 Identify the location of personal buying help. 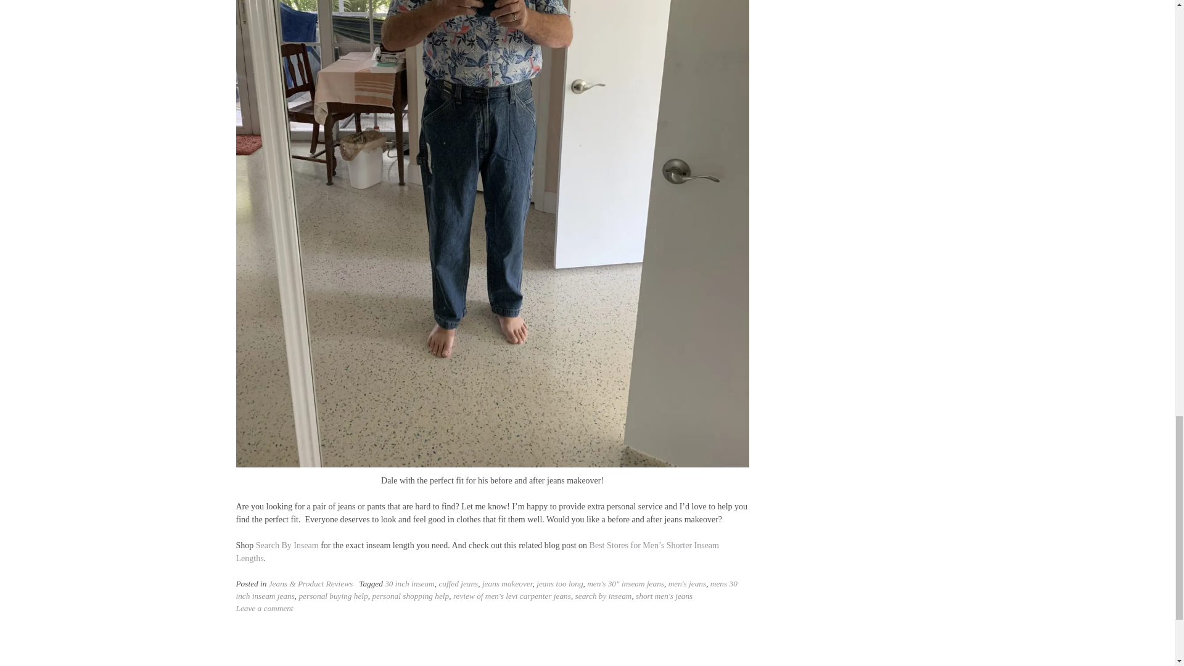
(332, 596).